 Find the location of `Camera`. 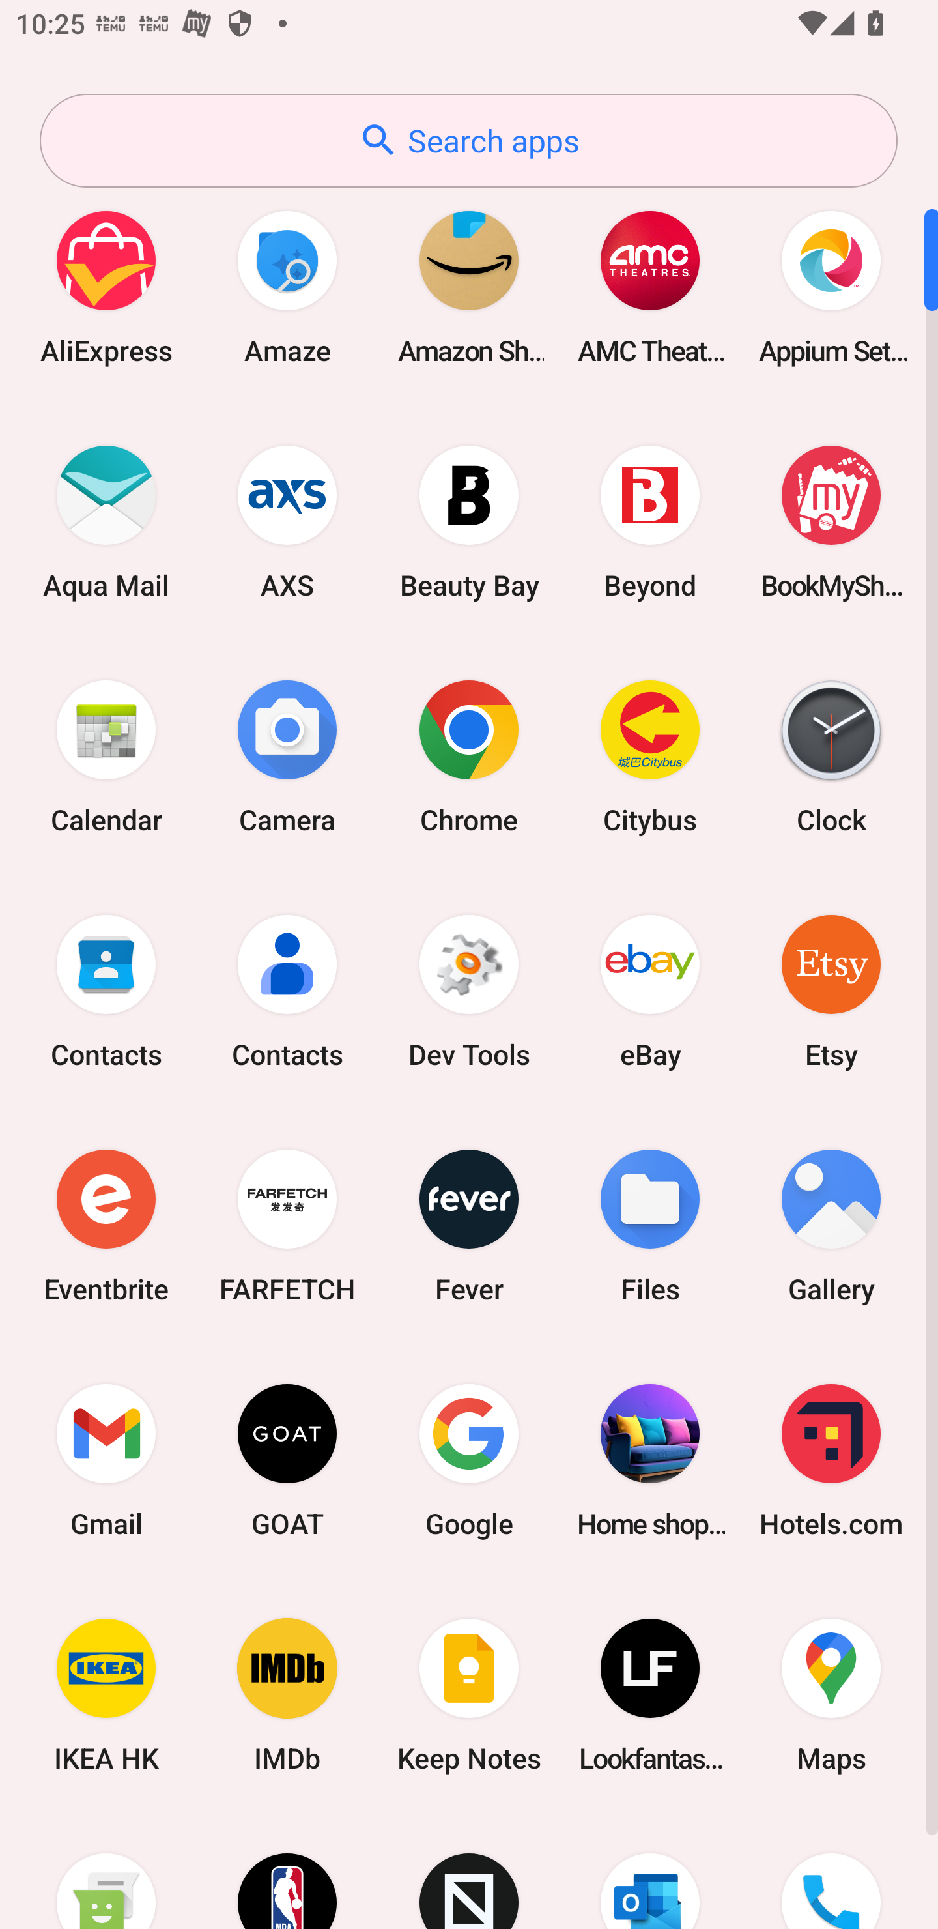

Camera is located at coordinates (287, 756).